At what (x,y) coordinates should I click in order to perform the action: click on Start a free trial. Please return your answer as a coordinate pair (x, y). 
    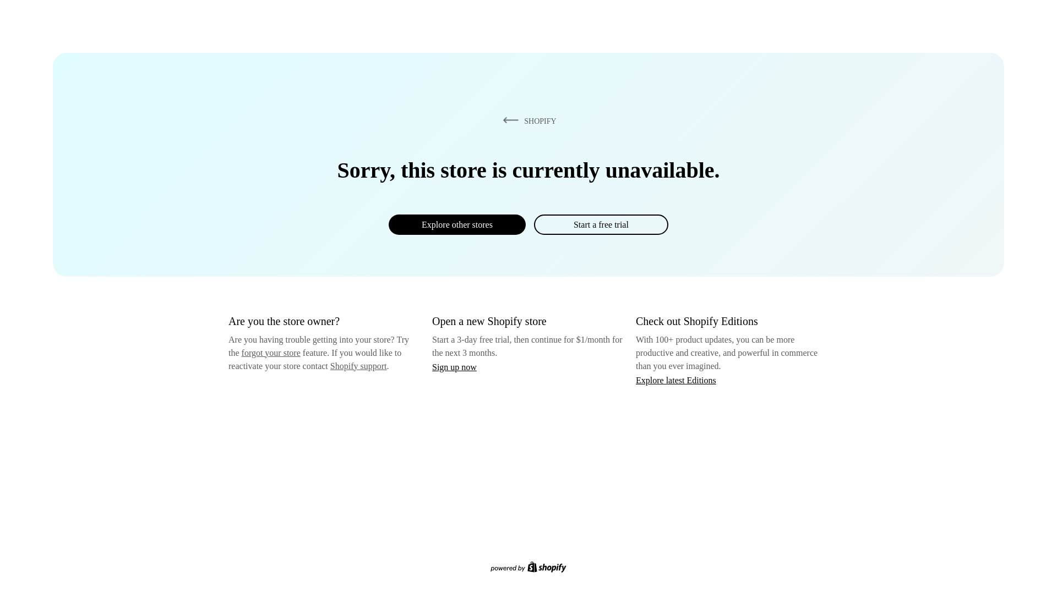
    Looking at the image, I should click on (601, 224).